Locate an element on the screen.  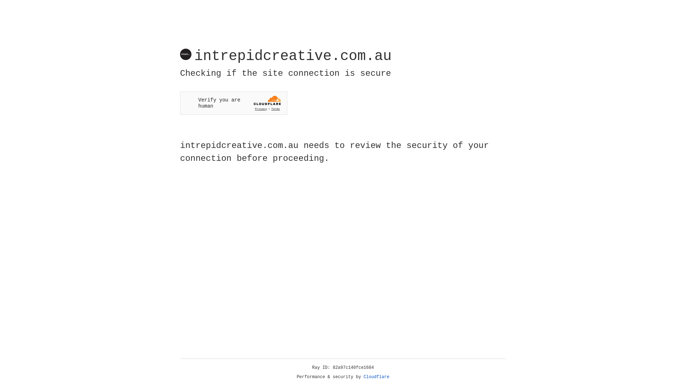
Widget containing a Cloudflare security challenge is located at coordinates (234, 103).